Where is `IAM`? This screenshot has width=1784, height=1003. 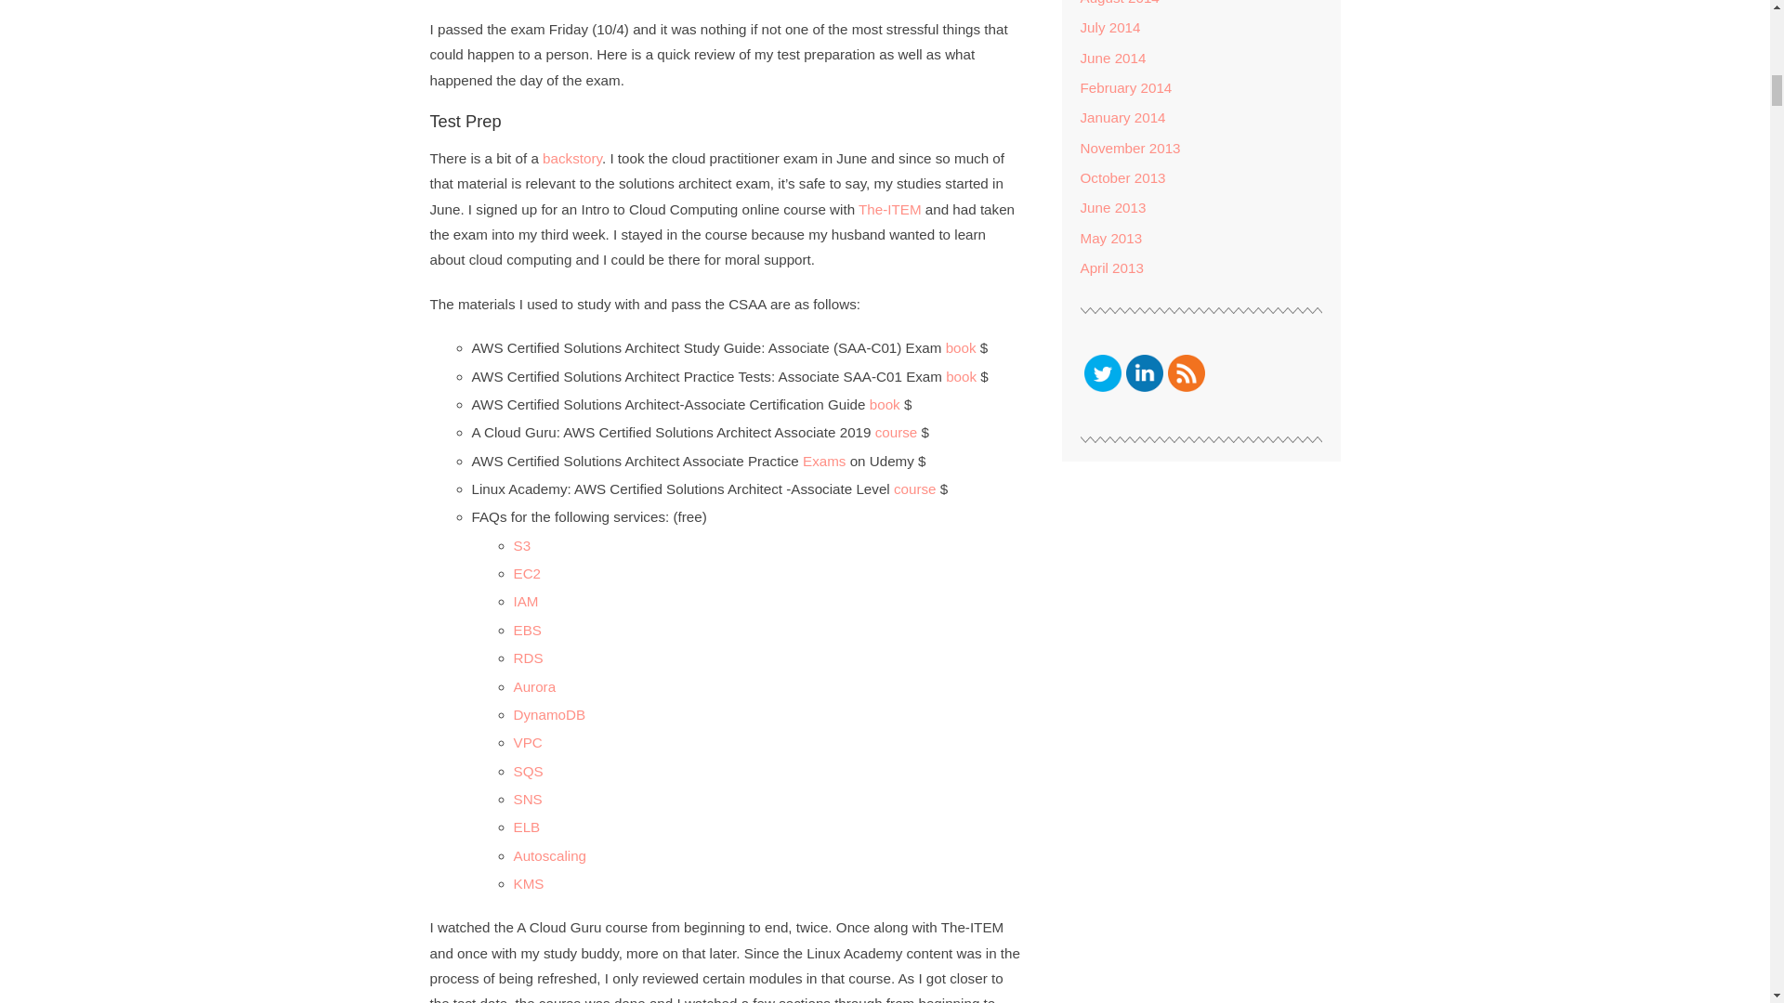 IAM is located at coordinates (526, 601).